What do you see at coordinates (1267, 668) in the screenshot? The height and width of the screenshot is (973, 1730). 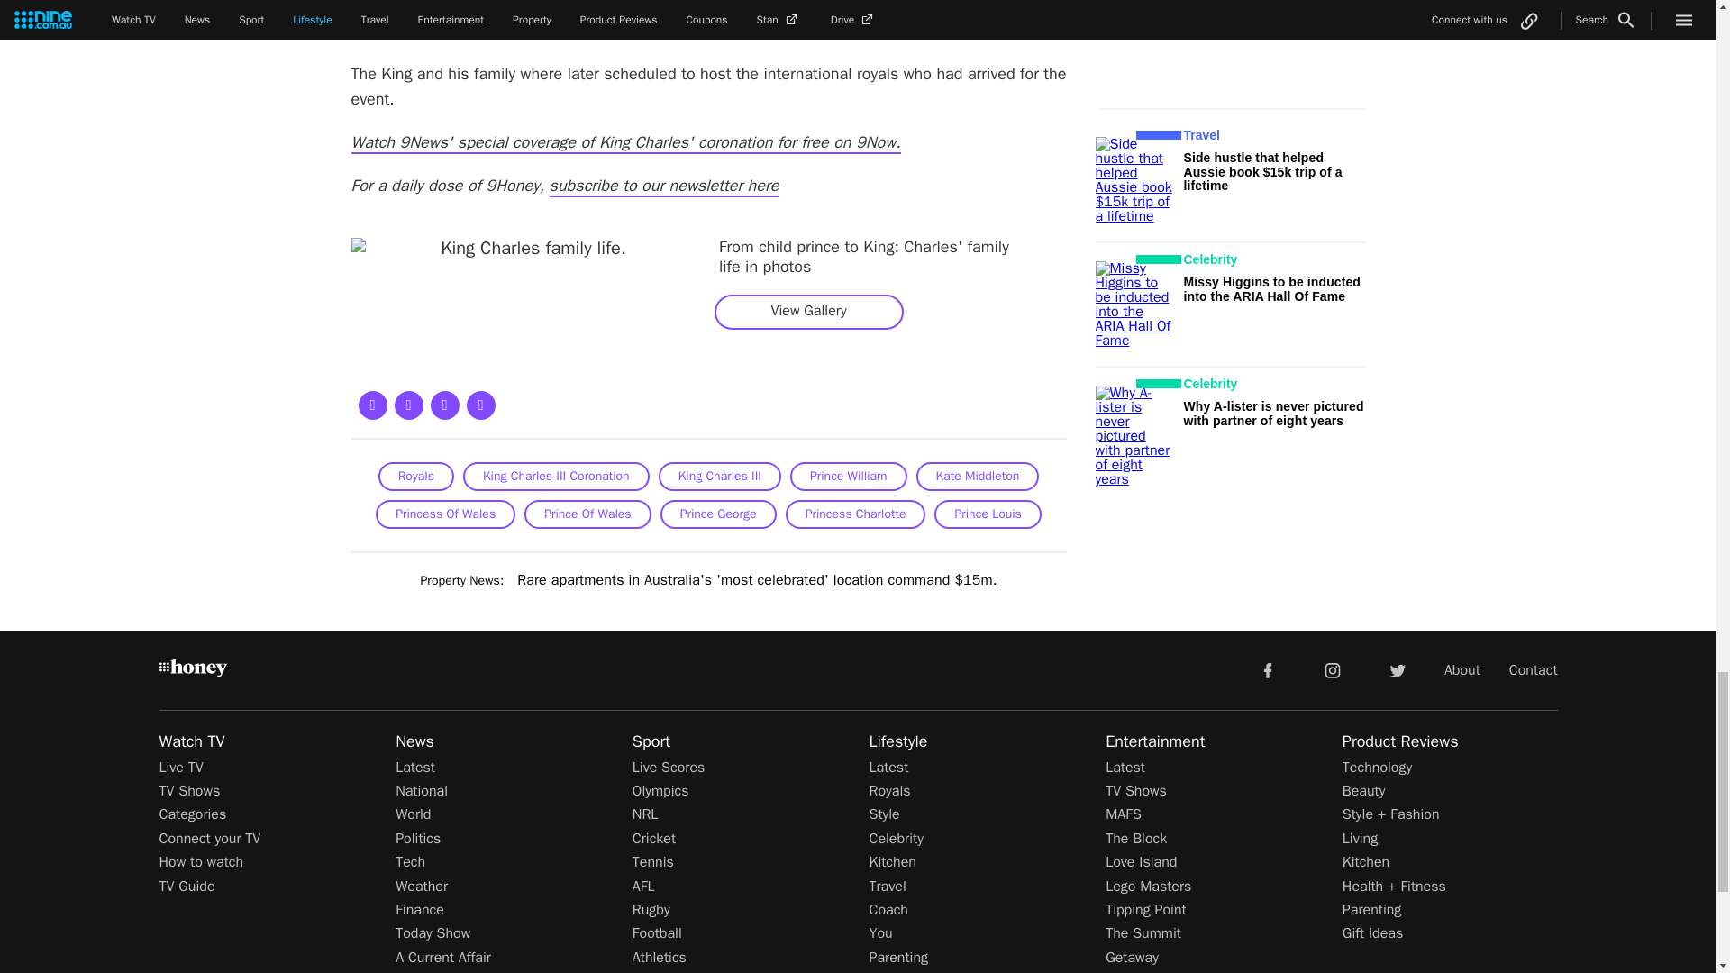 I see `facebook` at bounding box center [1267, 668].